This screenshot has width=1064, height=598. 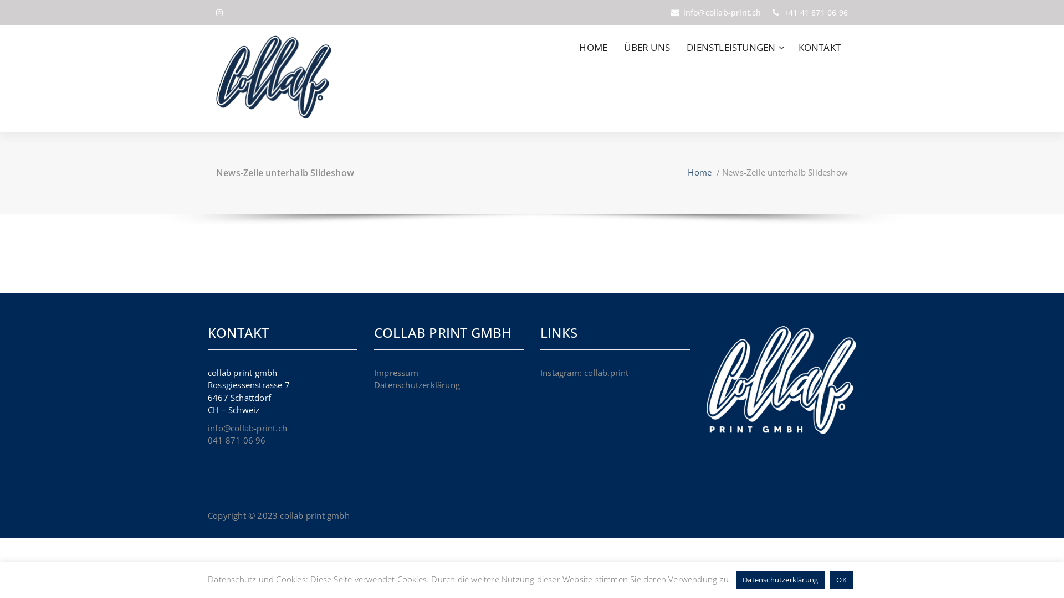 I want to click on Impressum, so click(x=396, y=372).